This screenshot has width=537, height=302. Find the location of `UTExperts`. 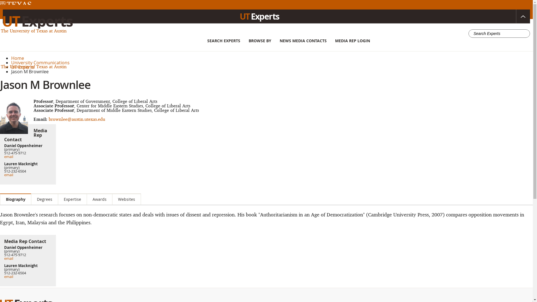

UTExperts is located at coordinates (37, 21).